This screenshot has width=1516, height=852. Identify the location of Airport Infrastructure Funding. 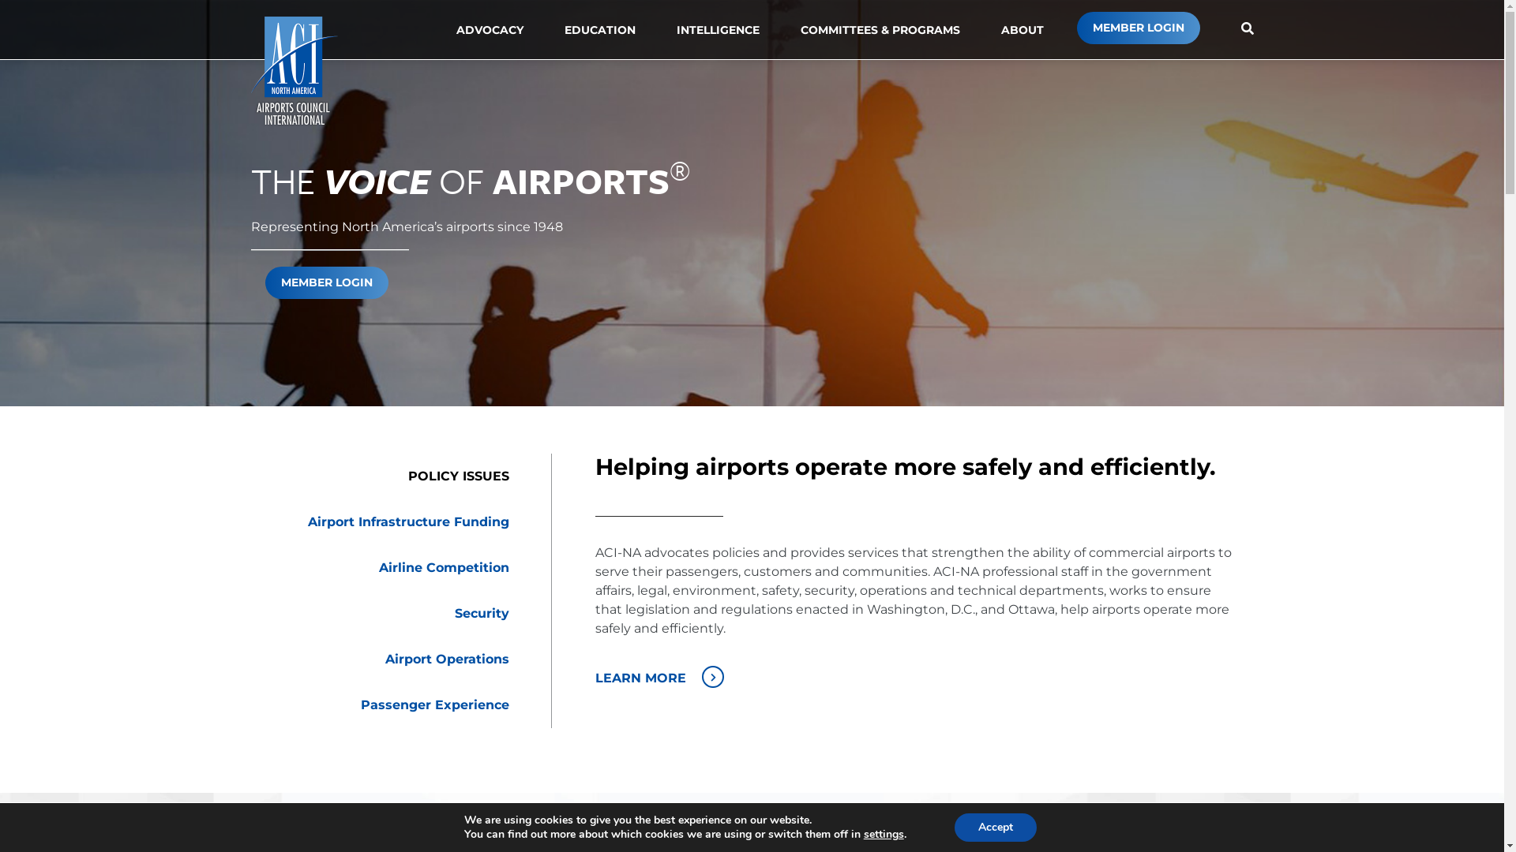
(389, 522).